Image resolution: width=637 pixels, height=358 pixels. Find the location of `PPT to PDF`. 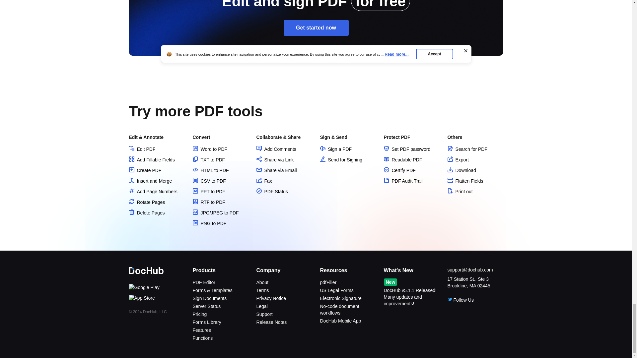

PPT to PDF is located at coordinates (208, 192).